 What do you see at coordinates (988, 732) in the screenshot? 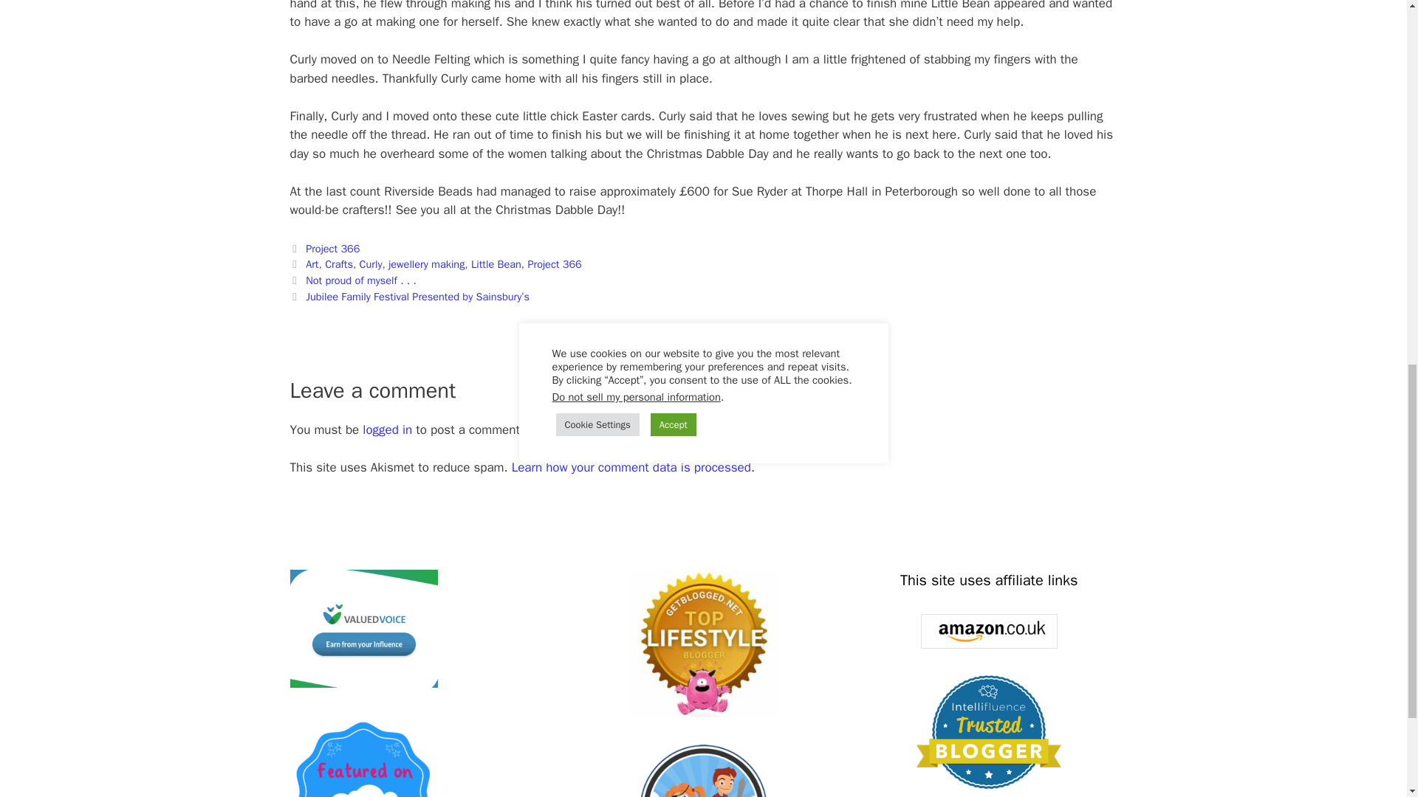
I see `Intellifluence Trusted Blogger` at bounding box center [988, 732].